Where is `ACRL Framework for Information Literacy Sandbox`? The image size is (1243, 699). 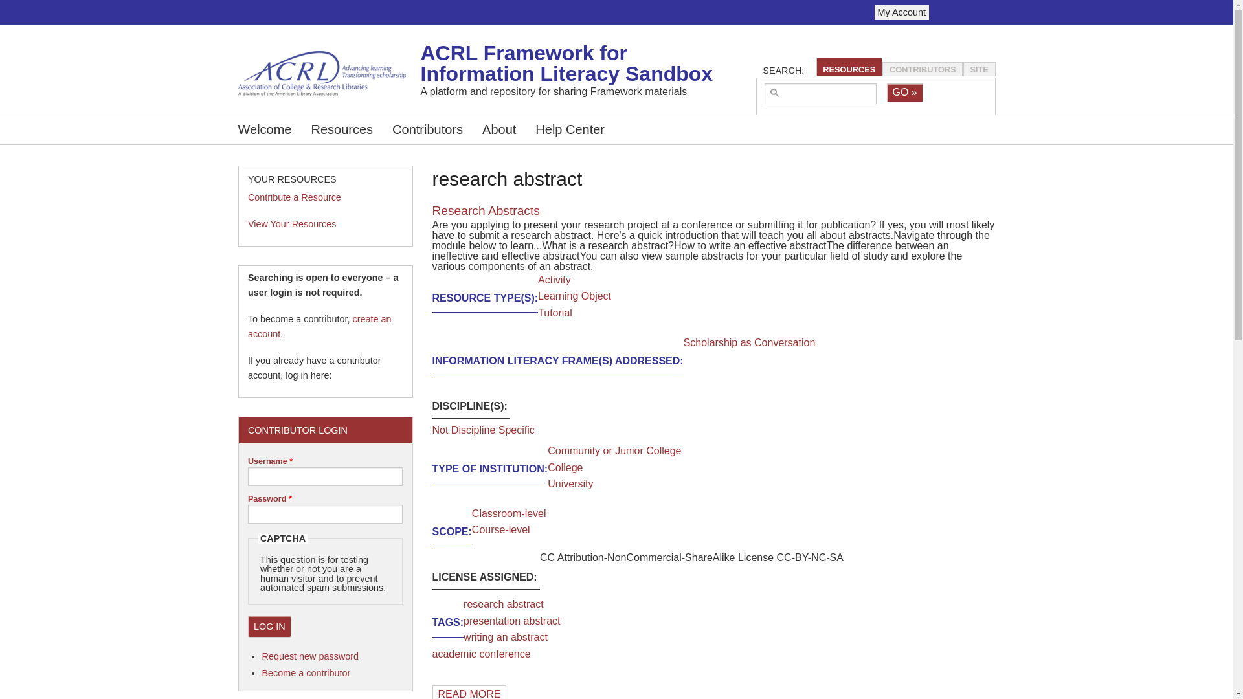
ACRL Framework for Information Literacy Sandbox is located at coordinates (487, 63).